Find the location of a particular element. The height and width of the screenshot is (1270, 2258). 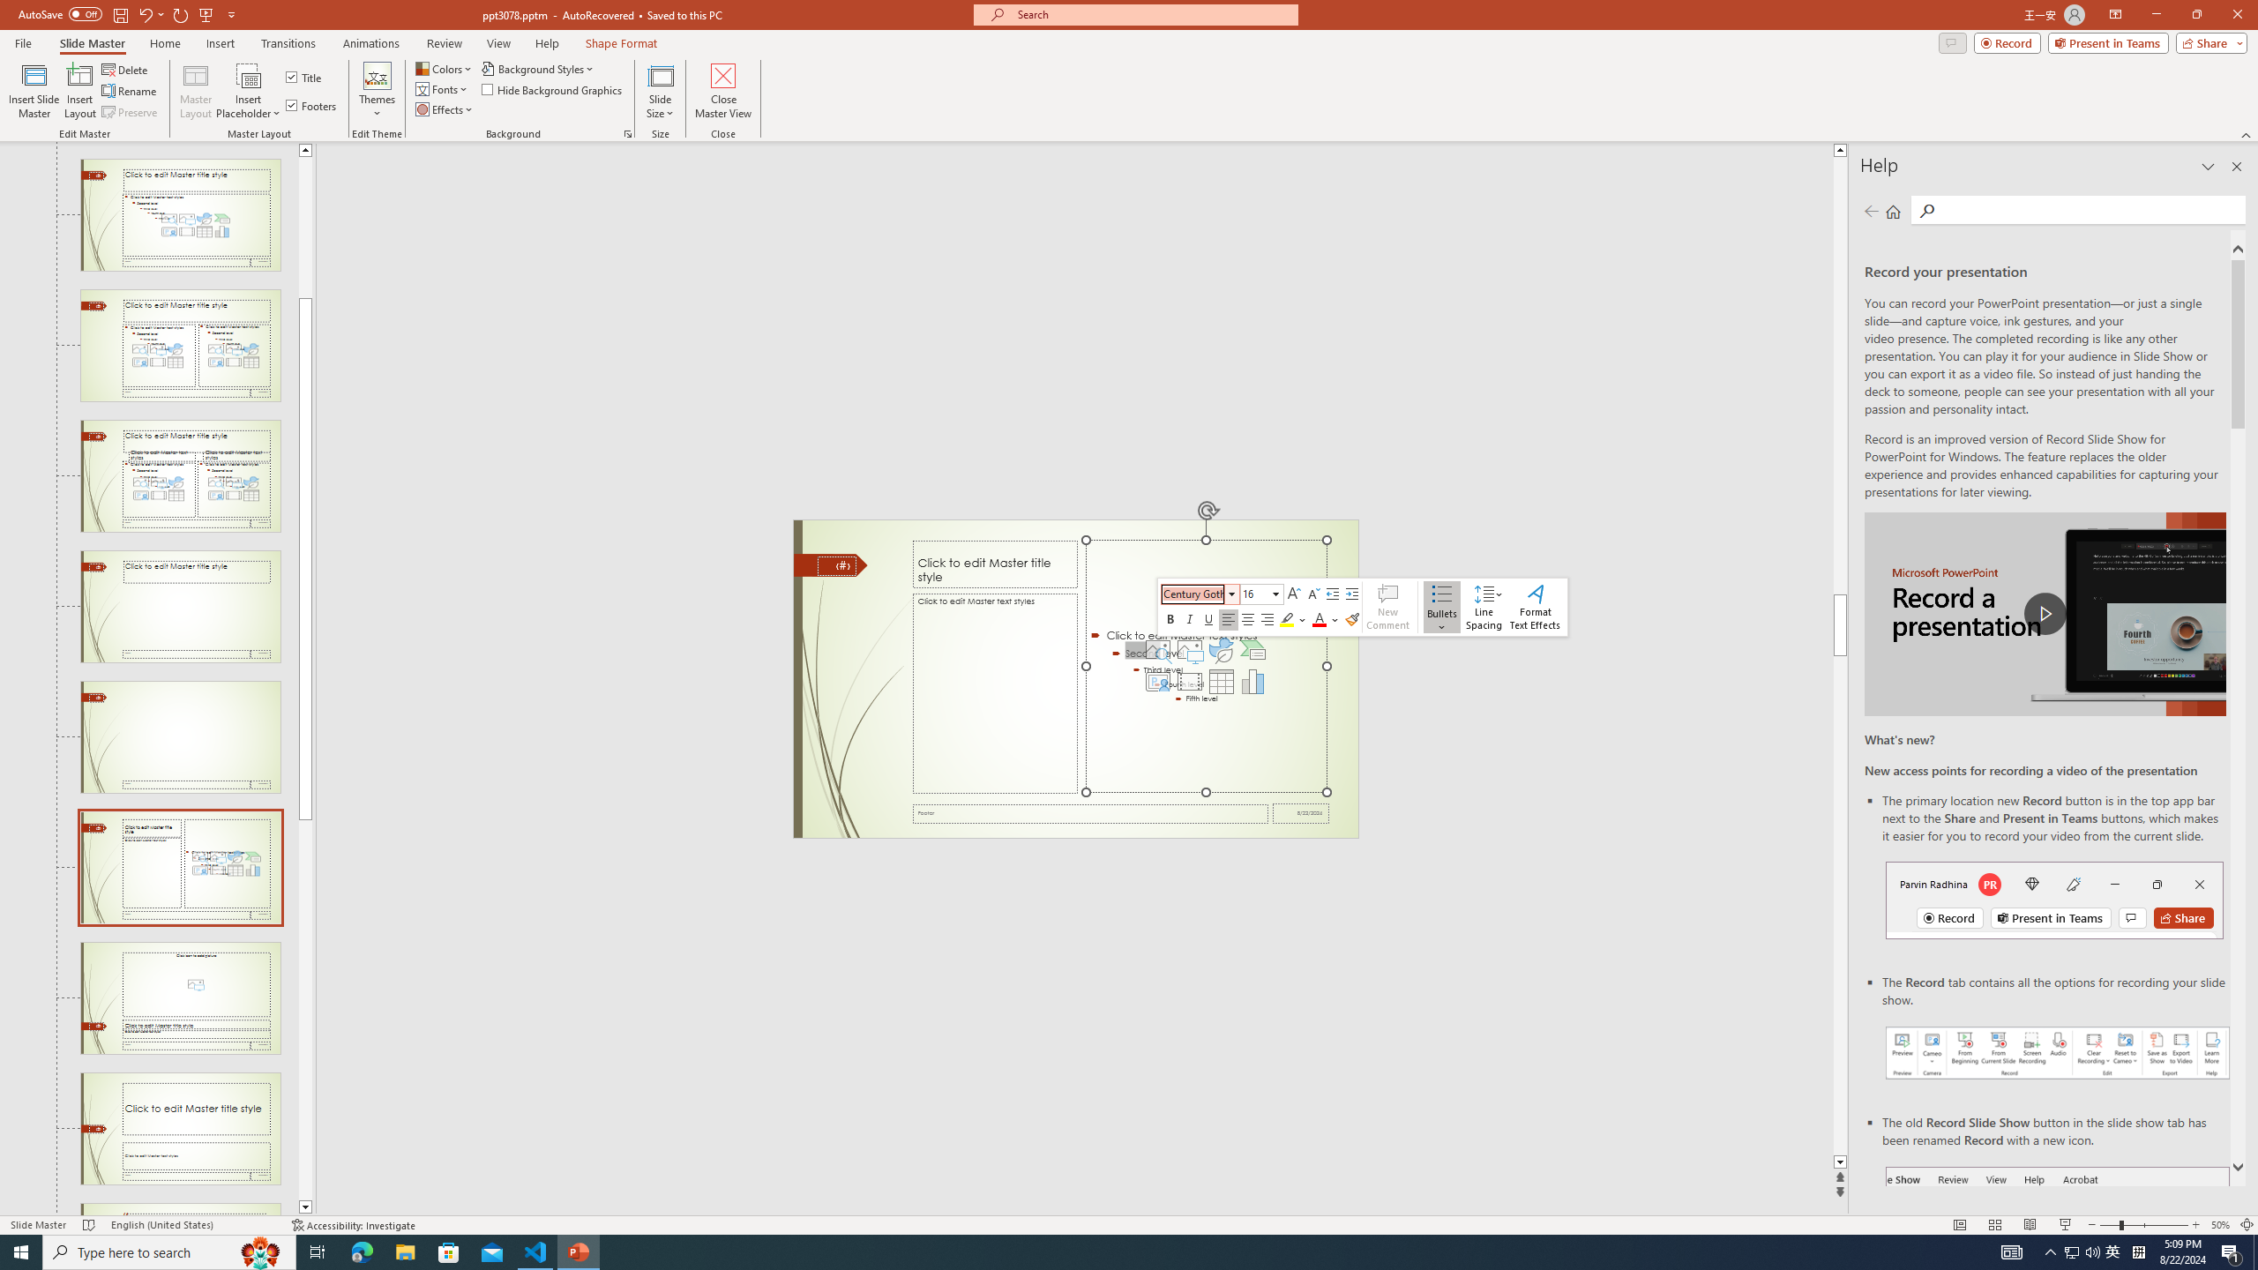

Colors is located at coordinates (445, 69).